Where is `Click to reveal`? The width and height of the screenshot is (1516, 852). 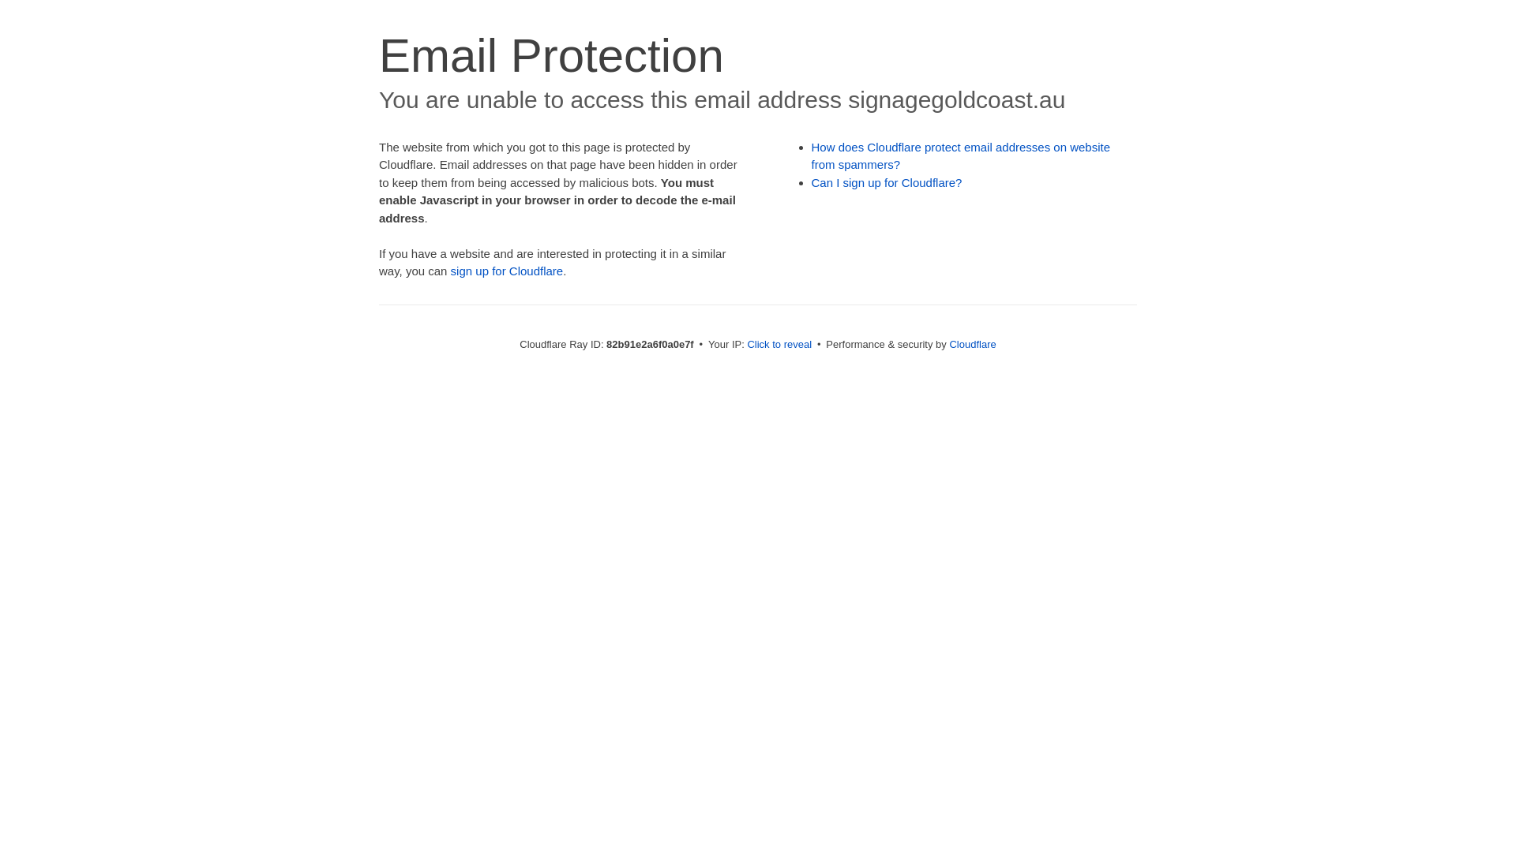 Click to reveal is located at coordinates (779, 344).